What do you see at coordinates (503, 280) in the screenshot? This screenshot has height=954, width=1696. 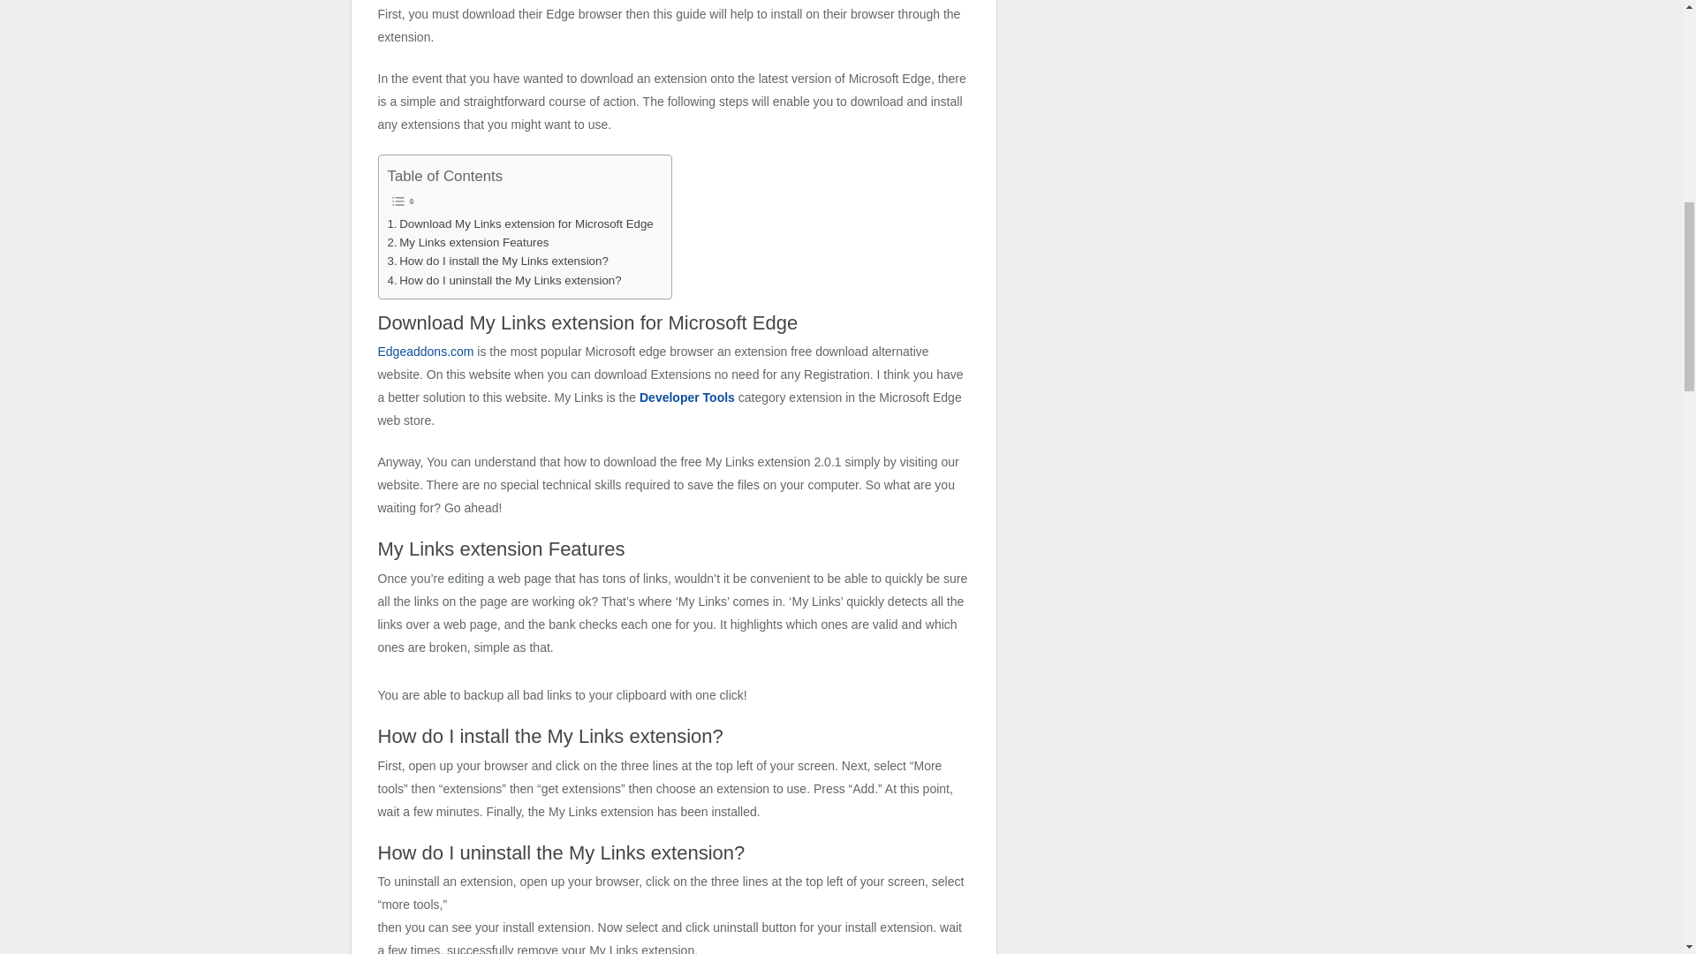 I see `How do I uninstall the My Links extension?` at bounding box center [503, 280].